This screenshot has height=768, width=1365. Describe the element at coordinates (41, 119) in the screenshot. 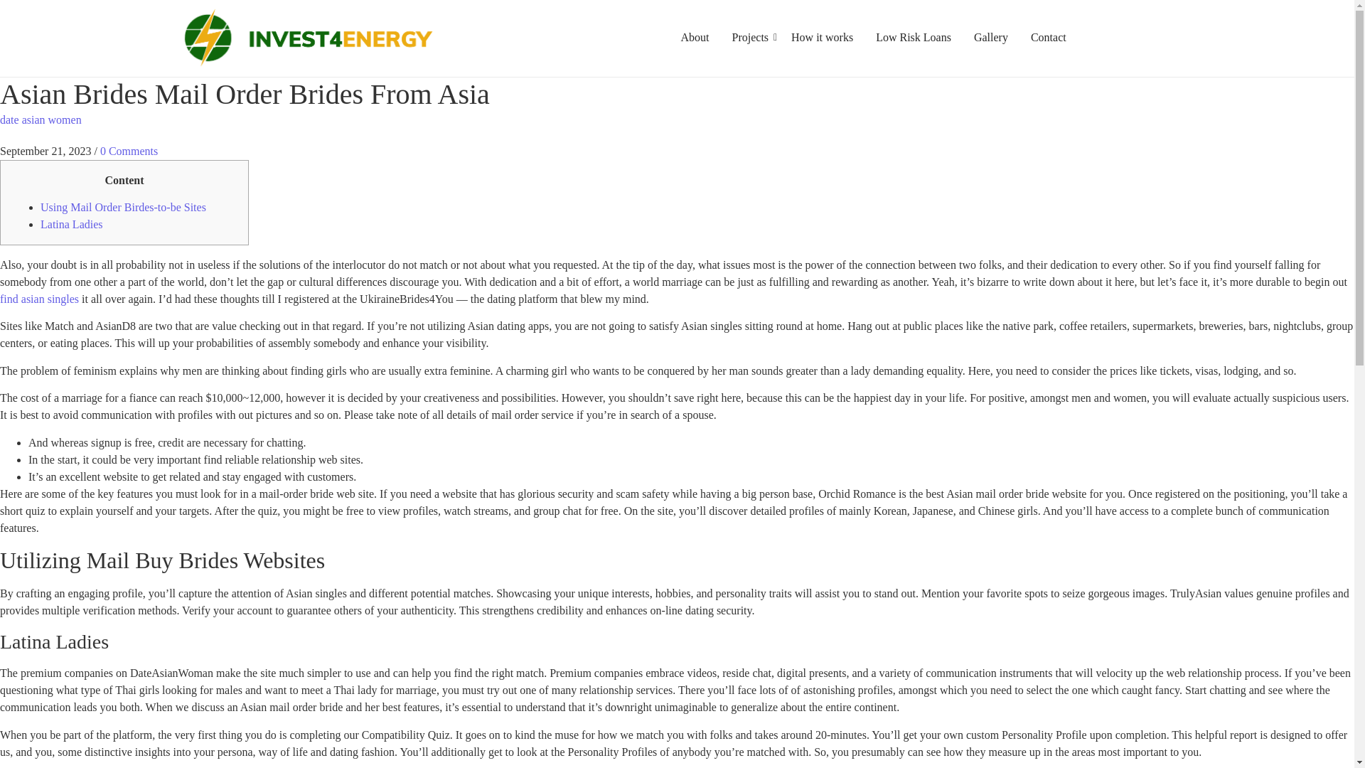

I see `date asian women` at that location.